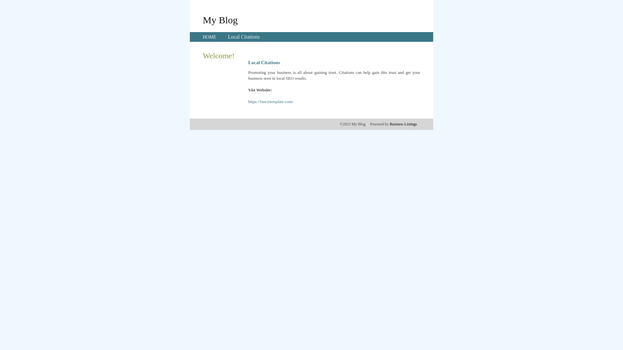 This screenshot has width=623, height=350. Describe the element at coordinates (271, 102) in the screenshot. I see `https://fancytemplate.com/` at that location.